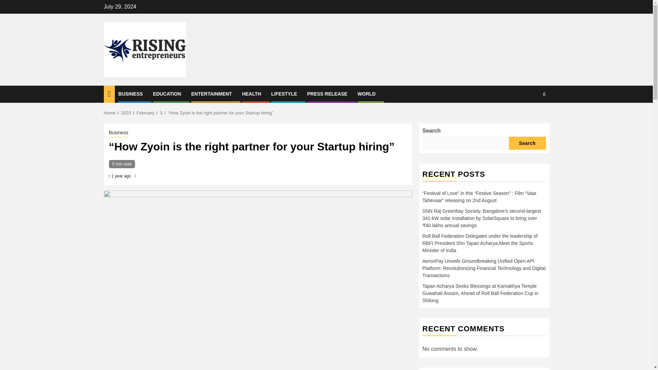  Describe the element at coordinates (119, 133) in the screenshot. I see `Business` at that location.